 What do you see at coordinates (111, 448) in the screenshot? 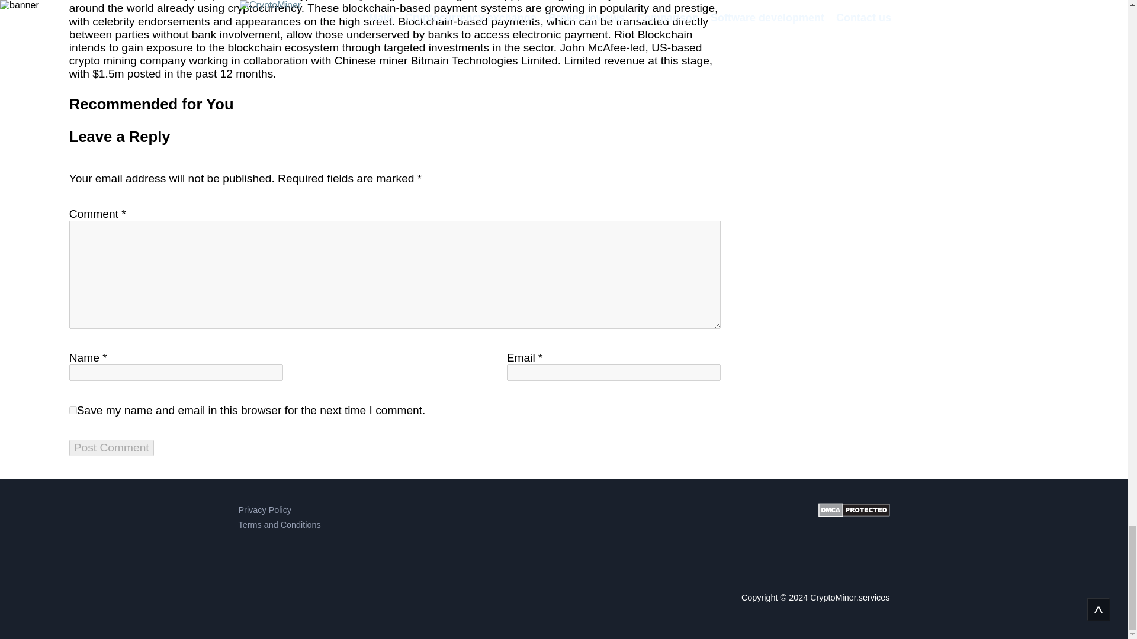
I see `Post Comment` at bounding box center [111, 448].